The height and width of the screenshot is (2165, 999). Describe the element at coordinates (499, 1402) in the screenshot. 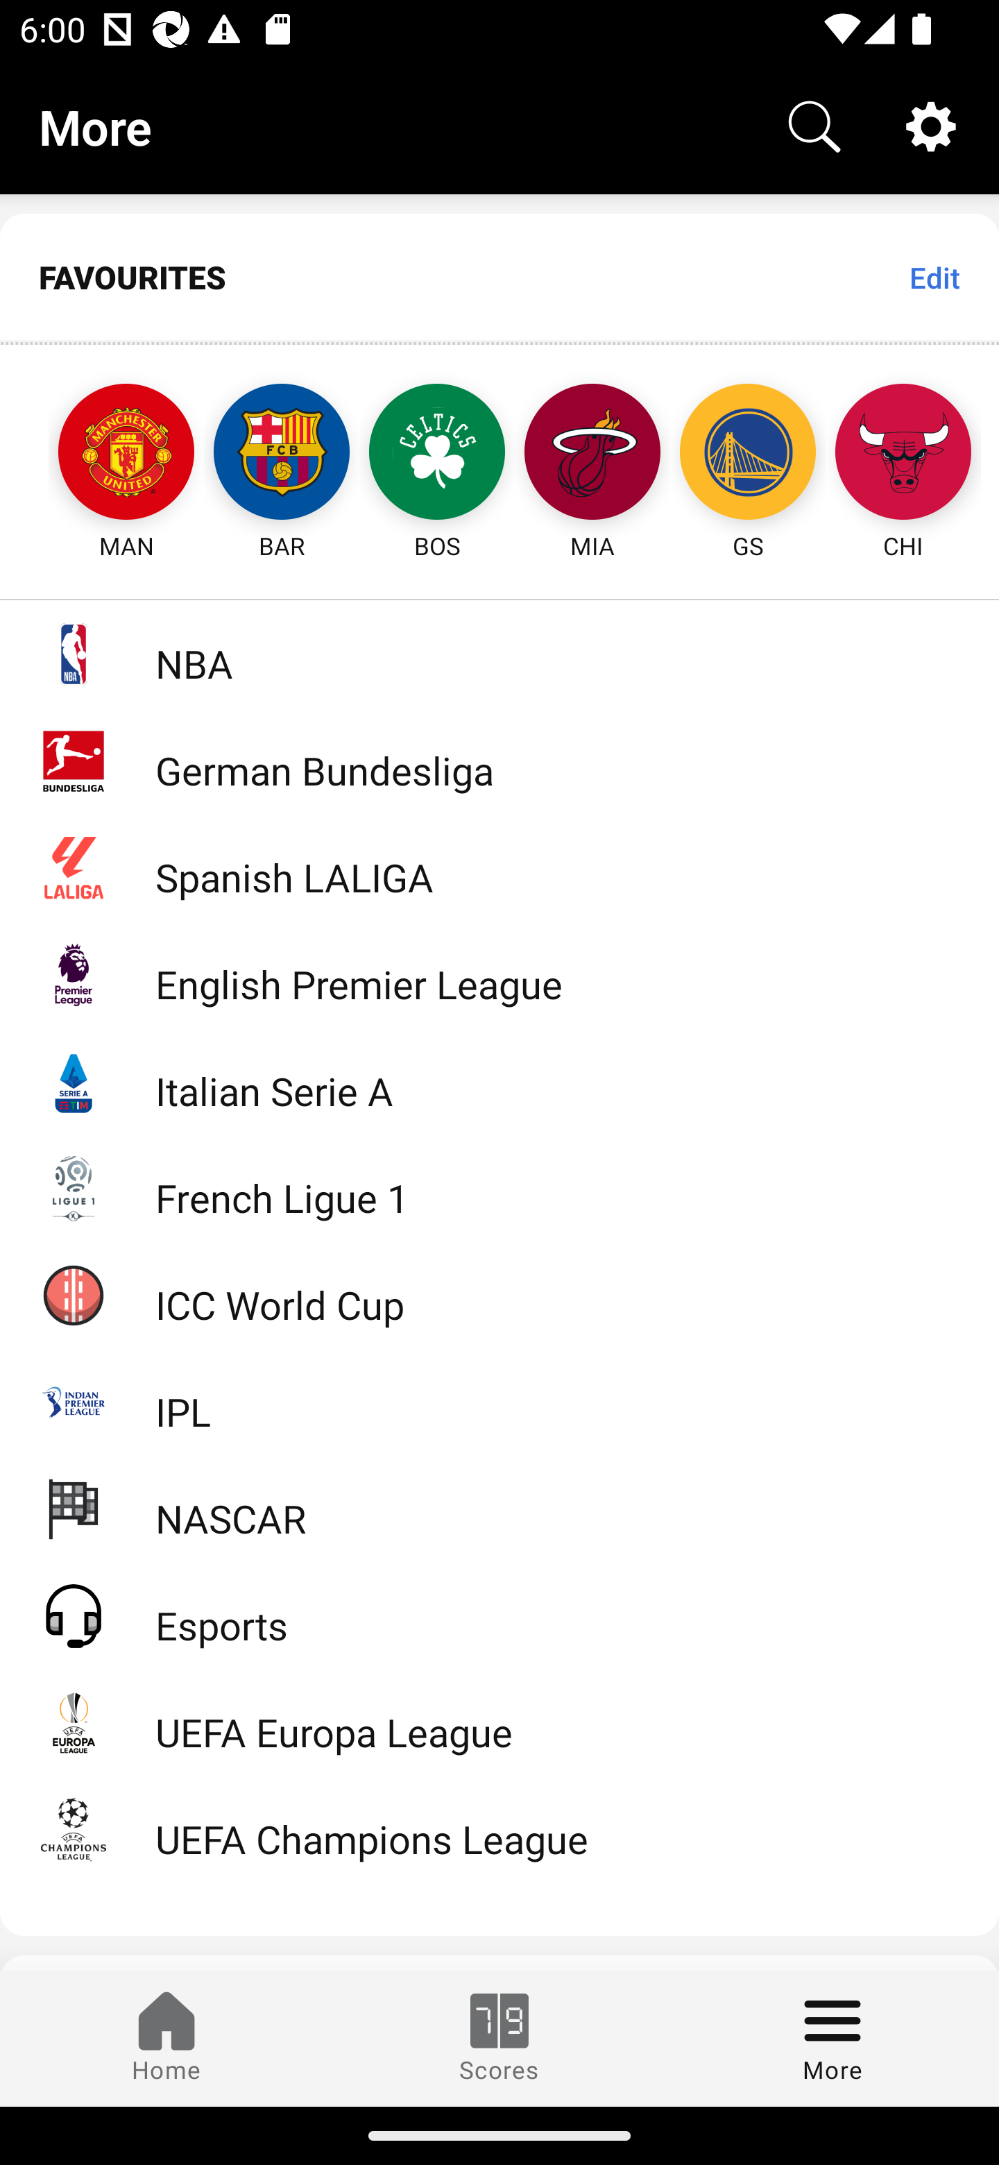

I see `IPL` at that location.